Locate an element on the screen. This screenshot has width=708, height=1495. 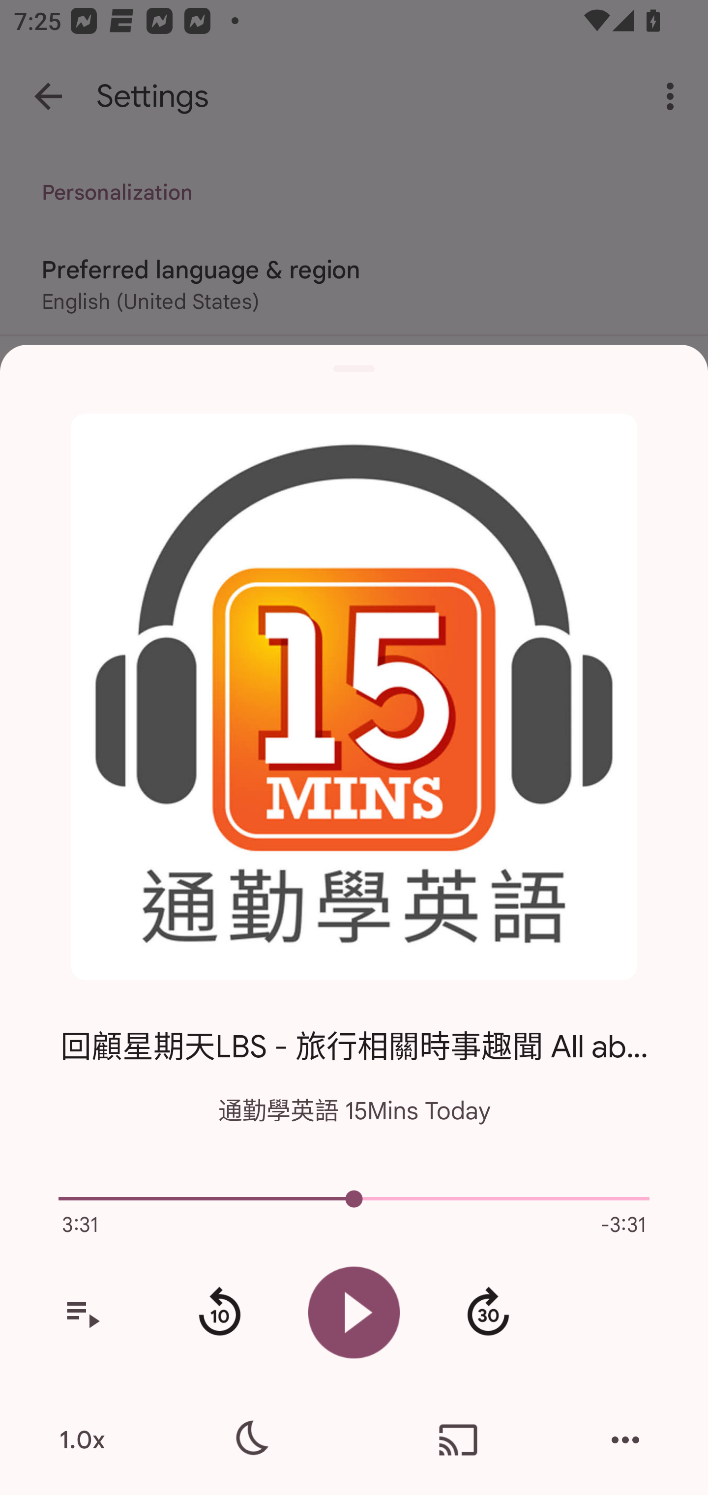
View your queue is located at coordinates (82, 1313).